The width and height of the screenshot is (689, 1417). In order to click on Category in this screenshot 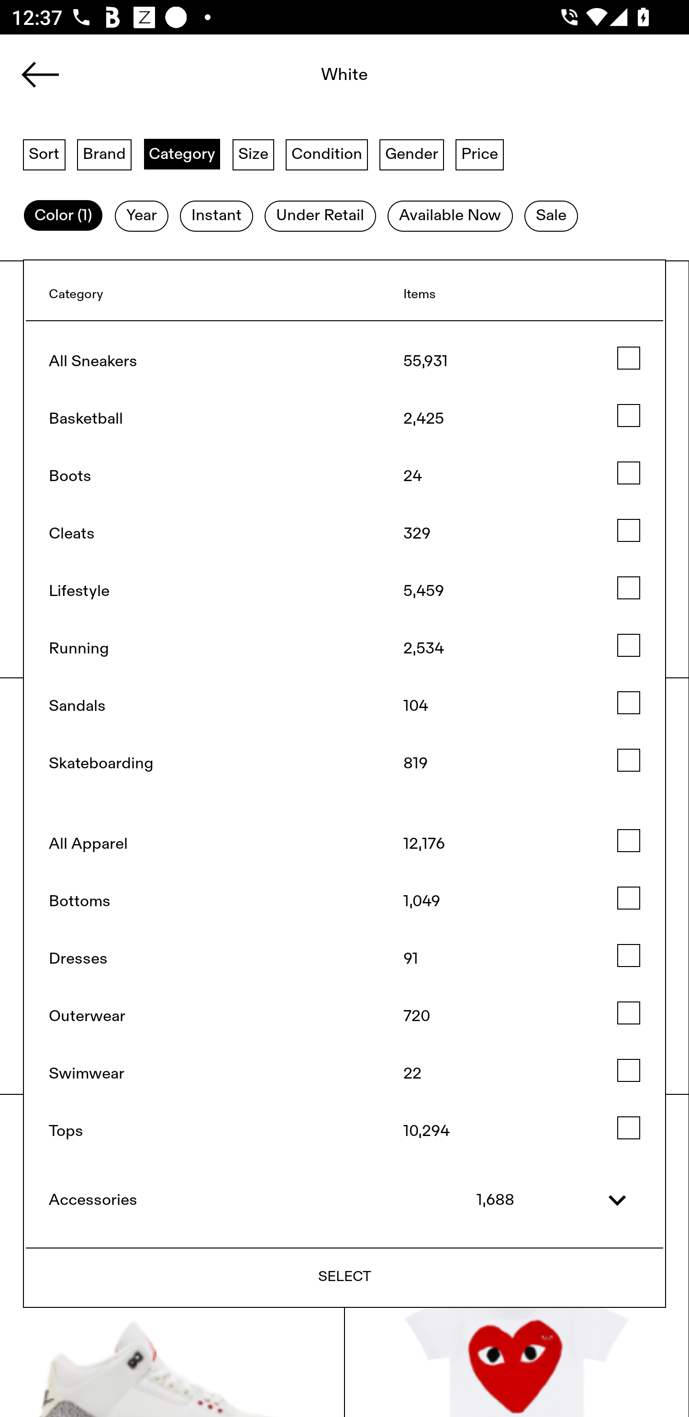, I will do `click(182, 154)`.